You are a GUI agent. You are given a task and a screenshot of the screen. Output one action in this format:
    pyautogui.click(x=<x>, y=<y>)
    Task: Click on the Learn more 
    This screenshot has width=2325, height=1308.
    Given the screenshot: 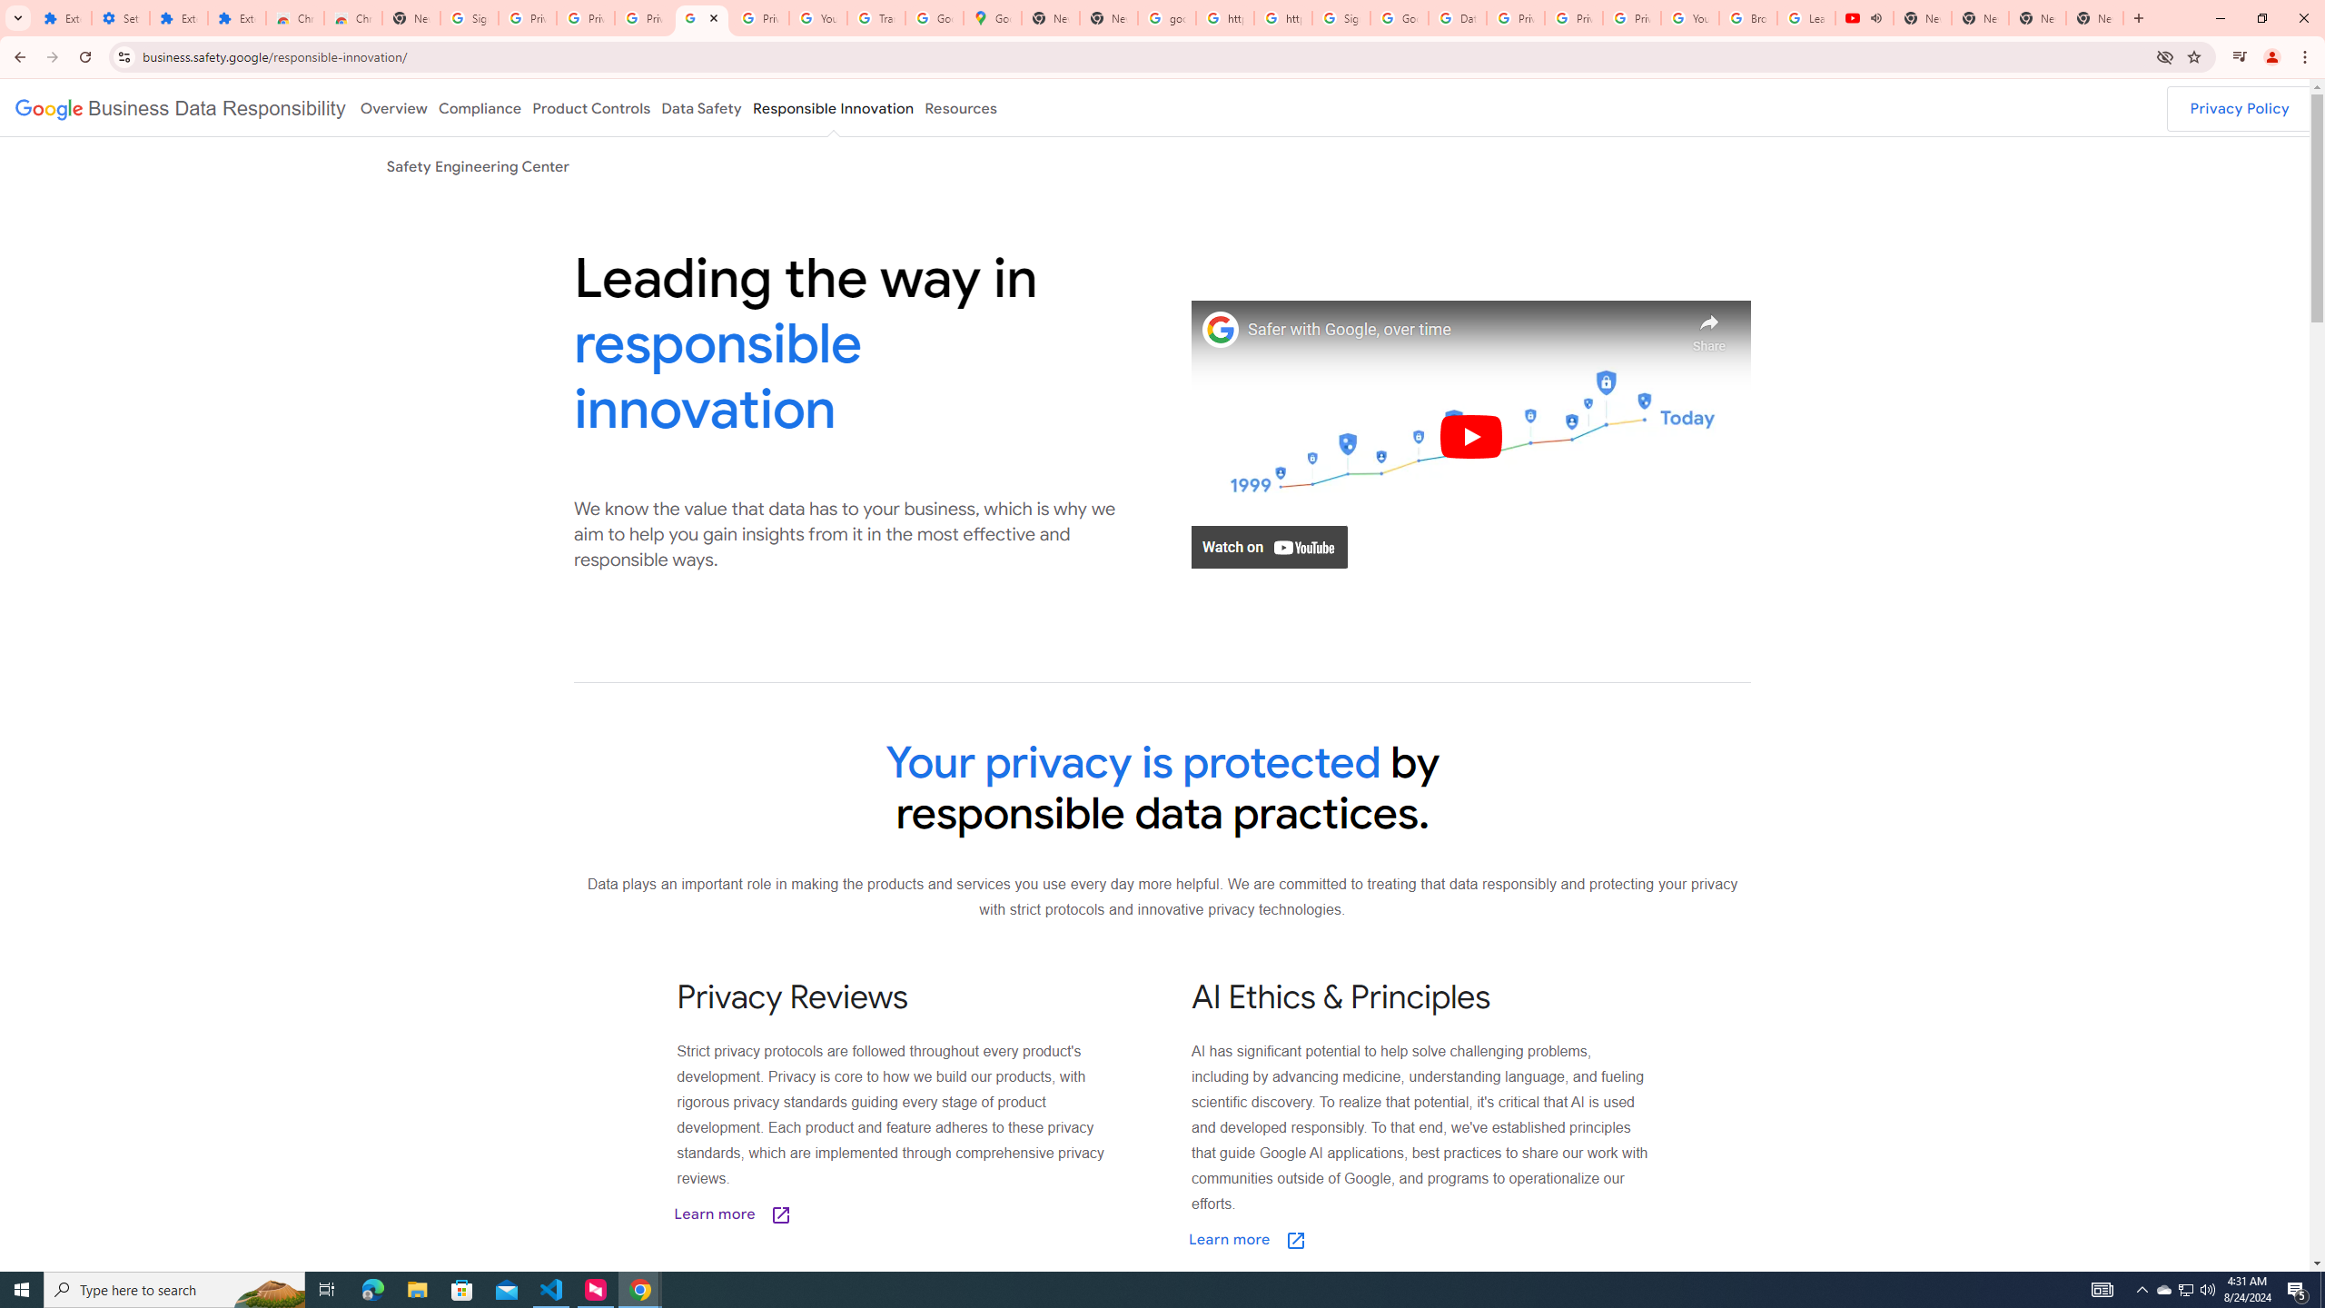 What is the action you would take?
    pyautogui.click(x=1338, y=1241)
    